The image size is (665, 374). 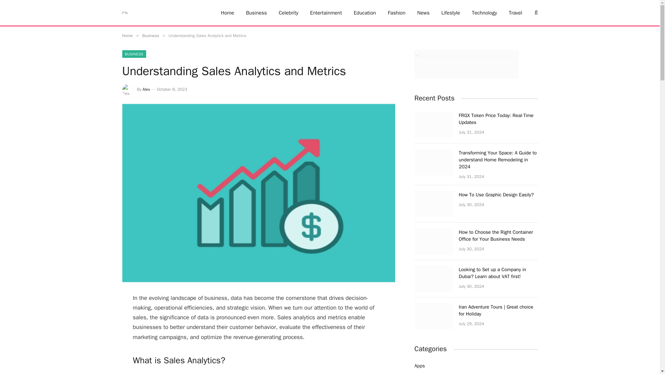 What do you see at coordinates (256, 13) in the screenshot?
I see `Business` at bounding box center [256, 13].